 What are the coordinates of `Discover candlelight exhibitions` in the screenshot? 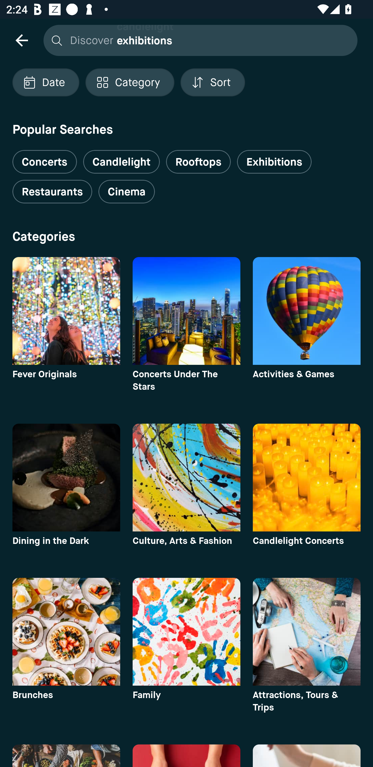 It's located at (198, 40).